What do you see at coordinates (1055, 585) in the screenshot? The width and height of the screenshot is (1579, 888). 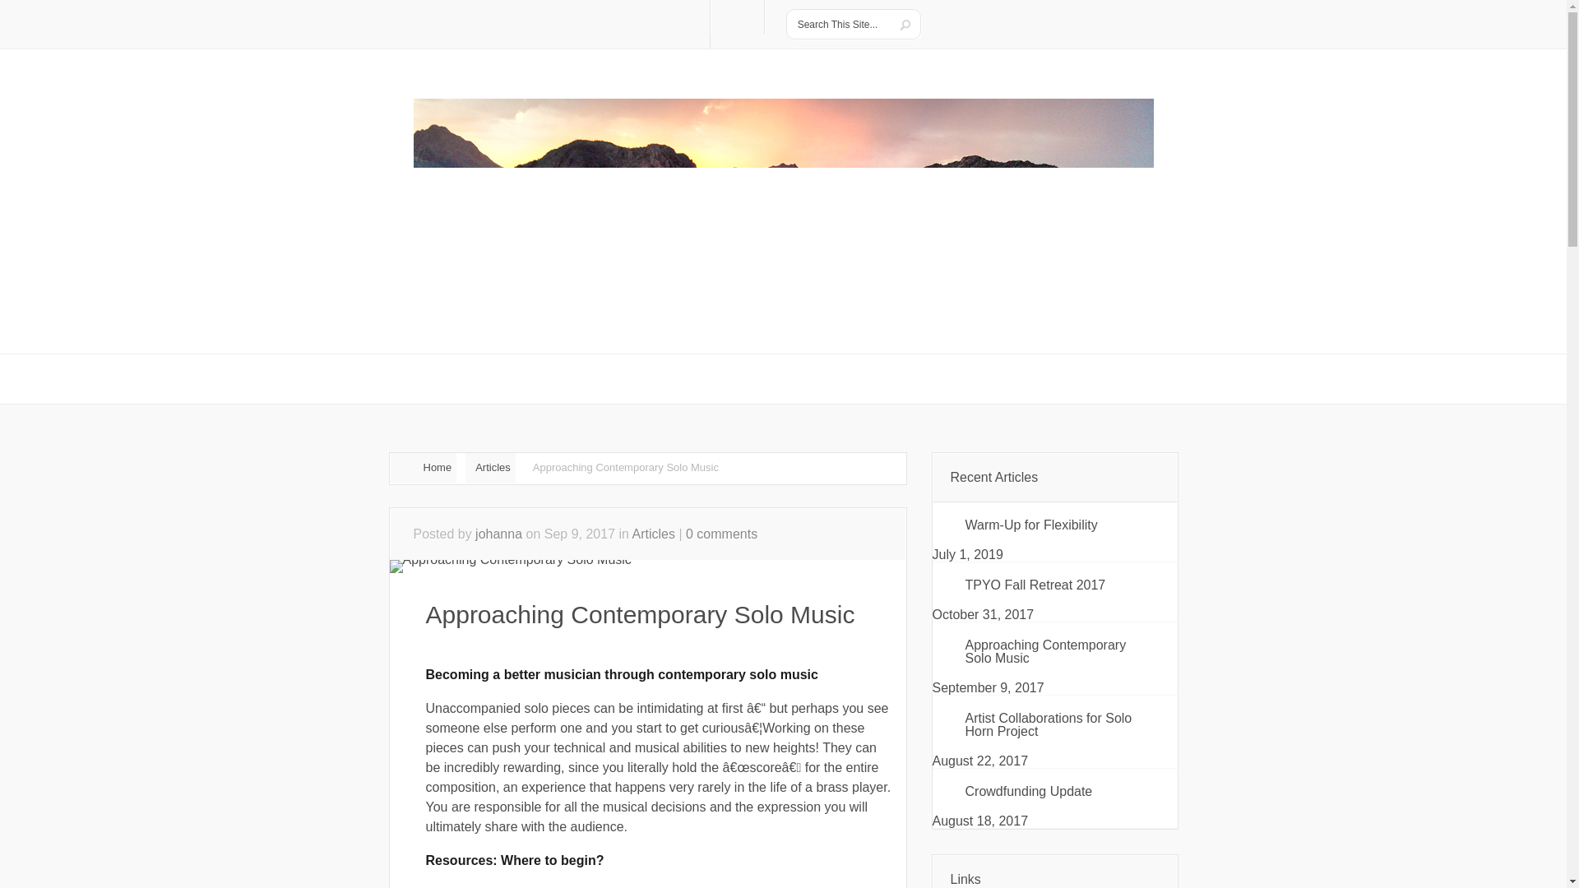 I see `TPYO Fall Retreat 2017` at bounding box center [1055, 585].